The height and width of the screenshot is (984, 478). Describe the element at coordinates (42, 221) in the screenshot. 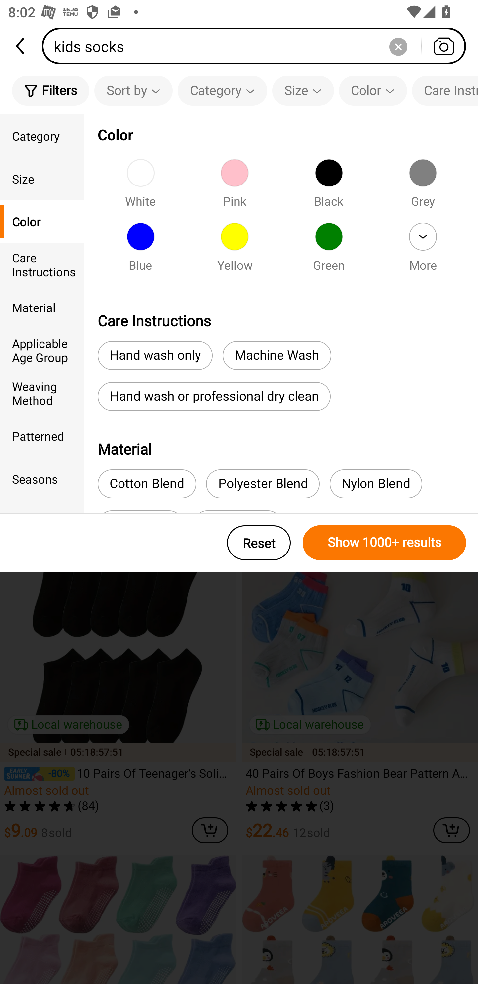

I see `Color` at that location.